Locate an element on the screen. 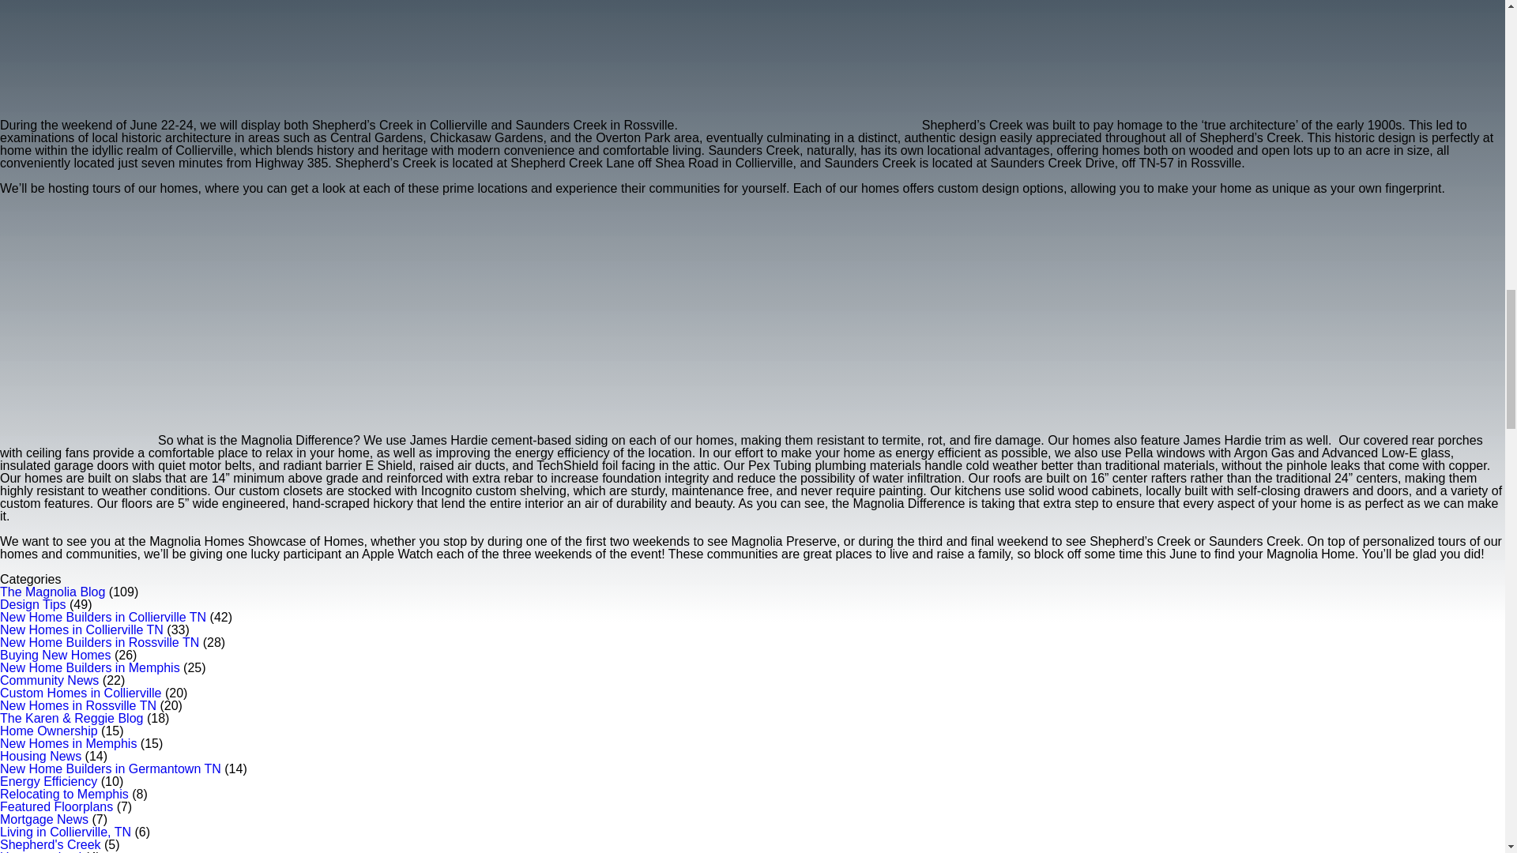  Housing News is located at coordinates (41, 756).